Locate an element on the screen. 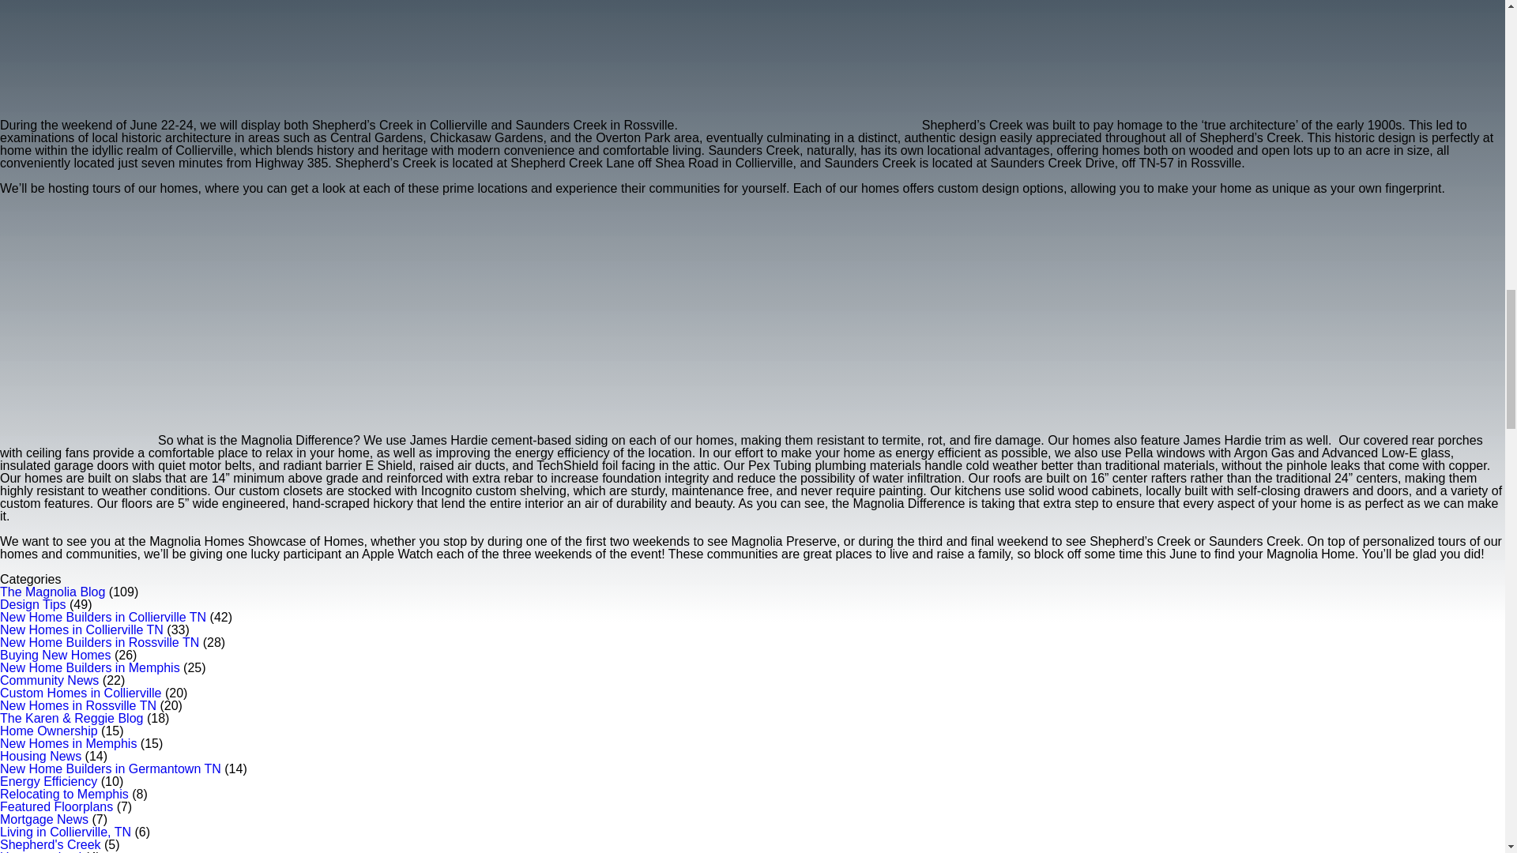  Housing News is located at coordinates (41, 756).